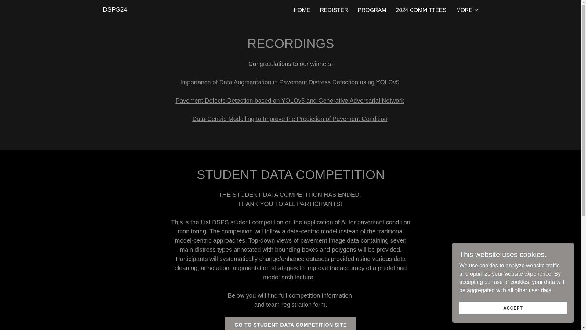 Image resolution: width=586 pixels, height=330 pixels. Describe the element at coordinates (115, 10) in the screenshot. I see `DSPS24 ` at that location.